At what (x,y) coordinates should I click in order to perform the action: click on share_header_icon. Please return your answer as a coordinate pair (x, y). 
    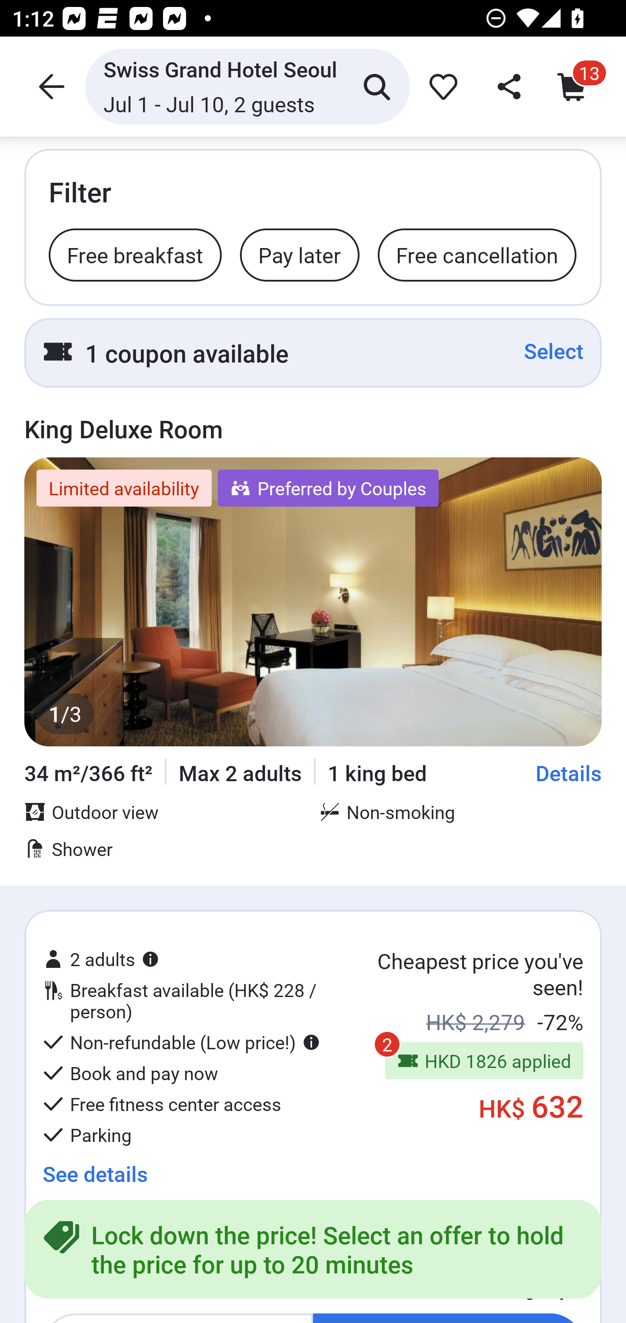
    Looking at the image, I should click on (507, 86).